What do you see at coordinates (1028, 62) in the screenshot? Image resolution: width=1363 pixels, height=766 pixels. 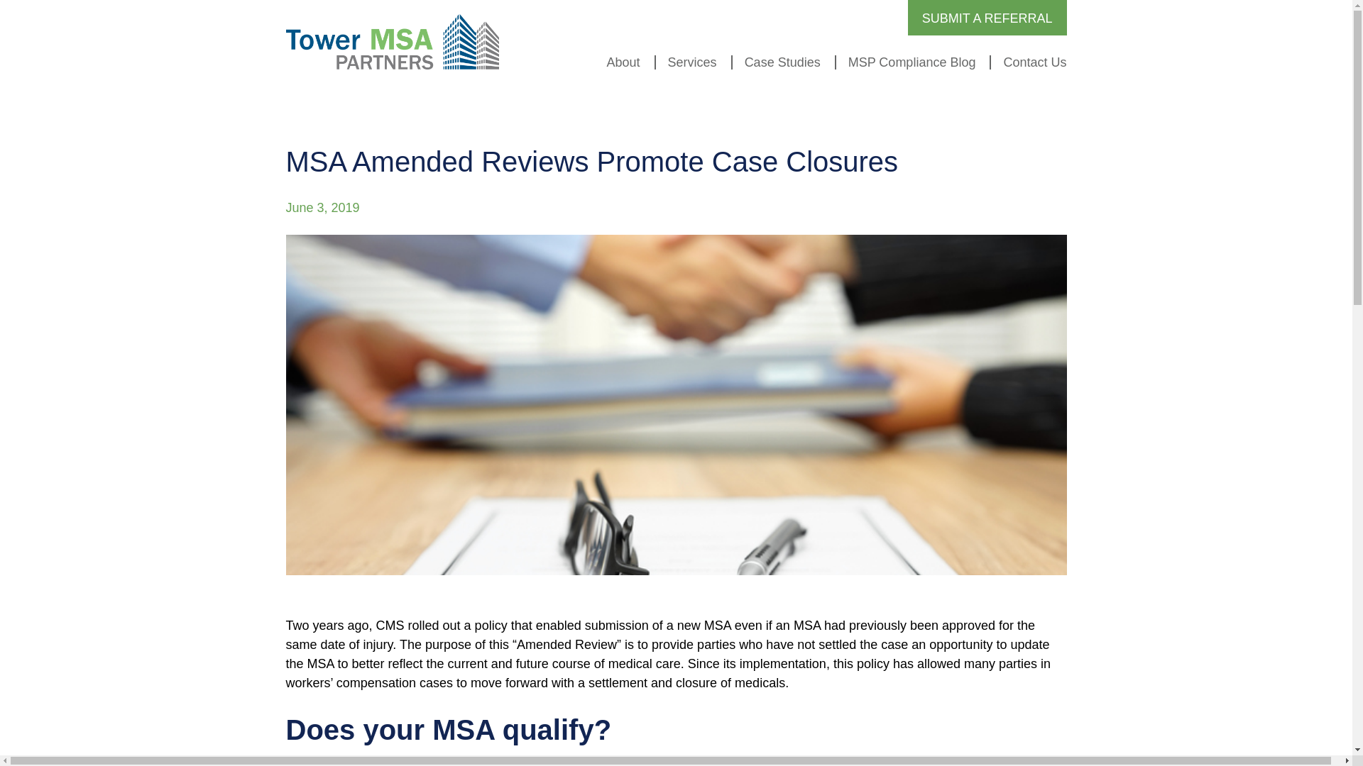 I see `Contact Us` at bounding box center [1028, 62].